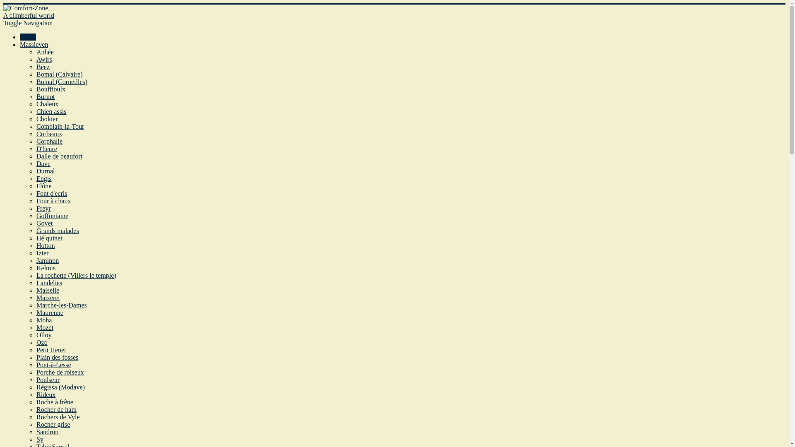  What do you see at coordinates (47, 432) in the screenshot?
I see `Sandron` at bounding box center [47, 432].